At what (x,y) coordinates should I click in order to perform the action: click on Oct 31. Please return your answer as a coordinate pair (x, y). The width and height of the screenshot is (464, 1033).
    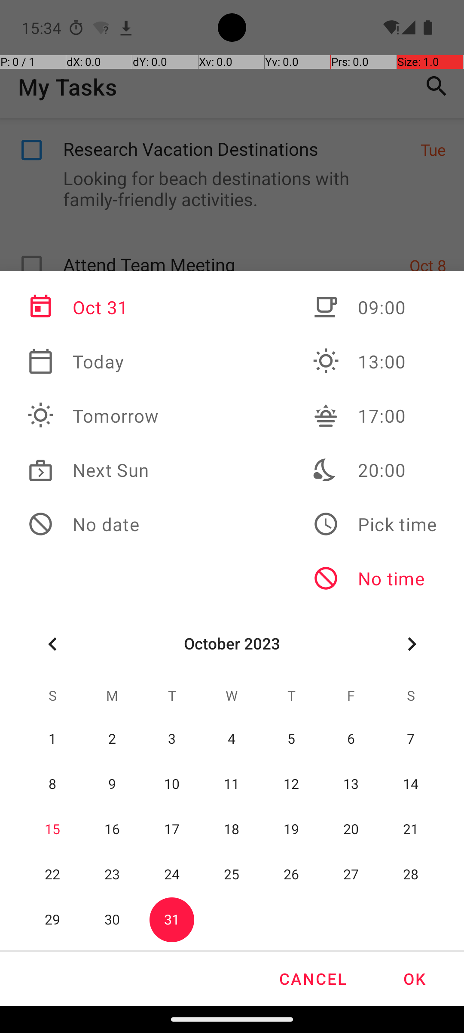
    Looking at the image, I should click on (93, 307).